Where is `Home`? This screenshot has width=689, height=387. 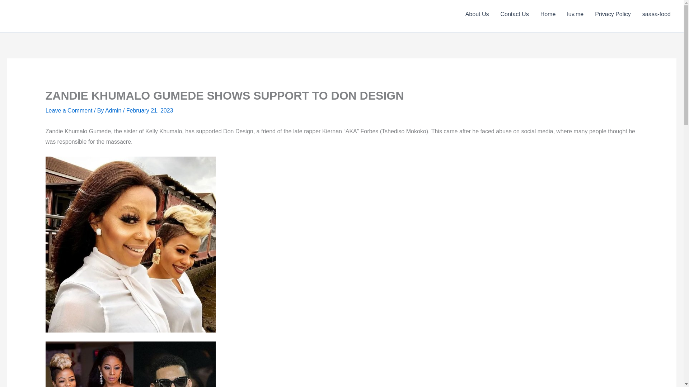 Home is located at coordinates (548, 14).